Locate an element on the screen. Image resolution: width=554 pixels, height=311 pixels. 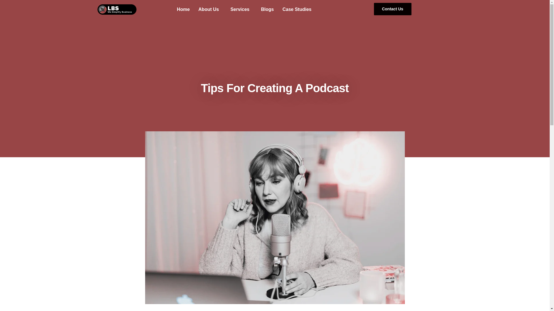
Home is located at coordinates (183, 9).